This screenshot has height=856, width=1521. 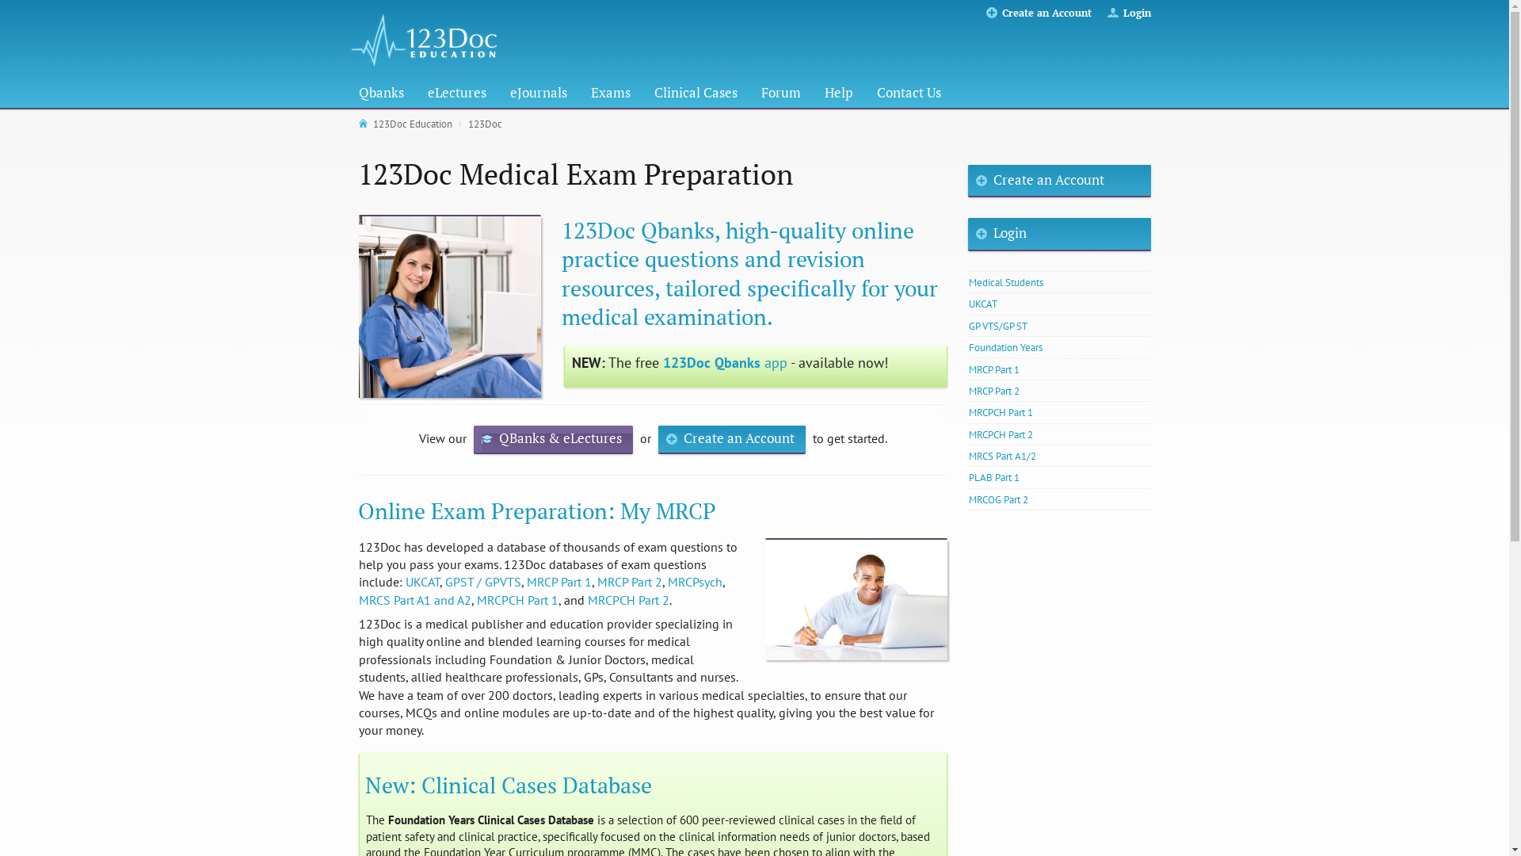 I want to click on Login, so click(x=1059, y=235).